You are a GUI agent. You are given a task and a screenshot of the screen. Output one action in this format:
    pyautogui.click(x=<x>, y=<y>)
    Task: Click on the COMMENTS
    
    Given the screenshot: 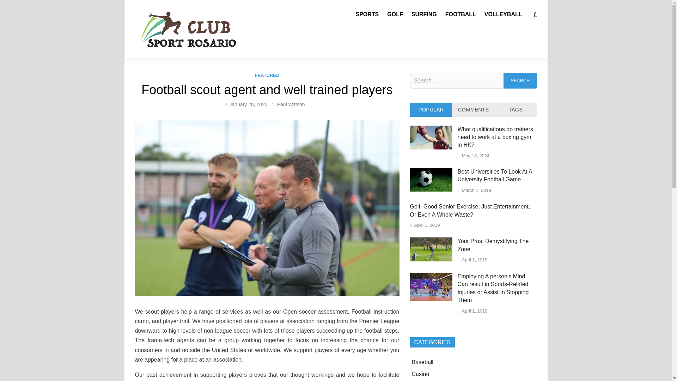 What is the action you would take?
    pyautogui.click(x=473, y=109)
    